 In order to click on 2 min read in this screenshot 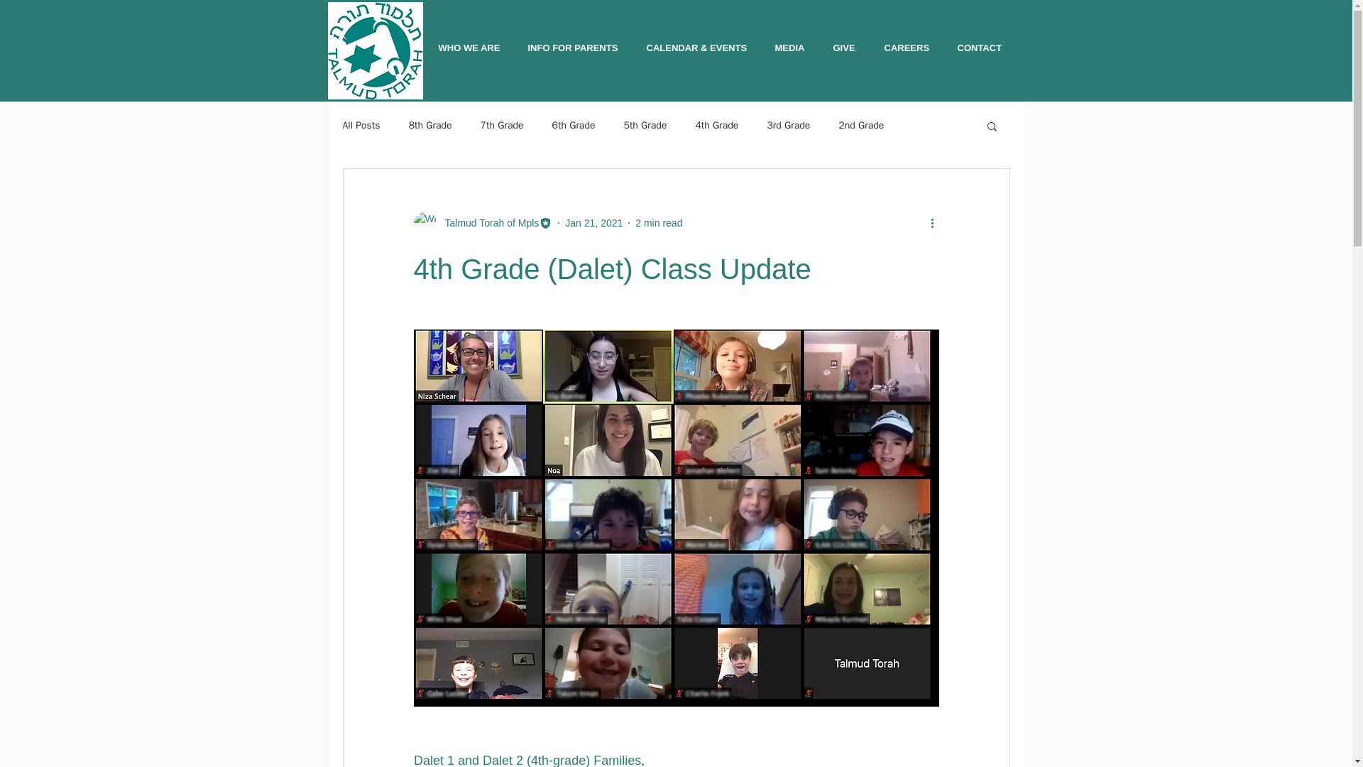, I will do `click(659, 222)`.